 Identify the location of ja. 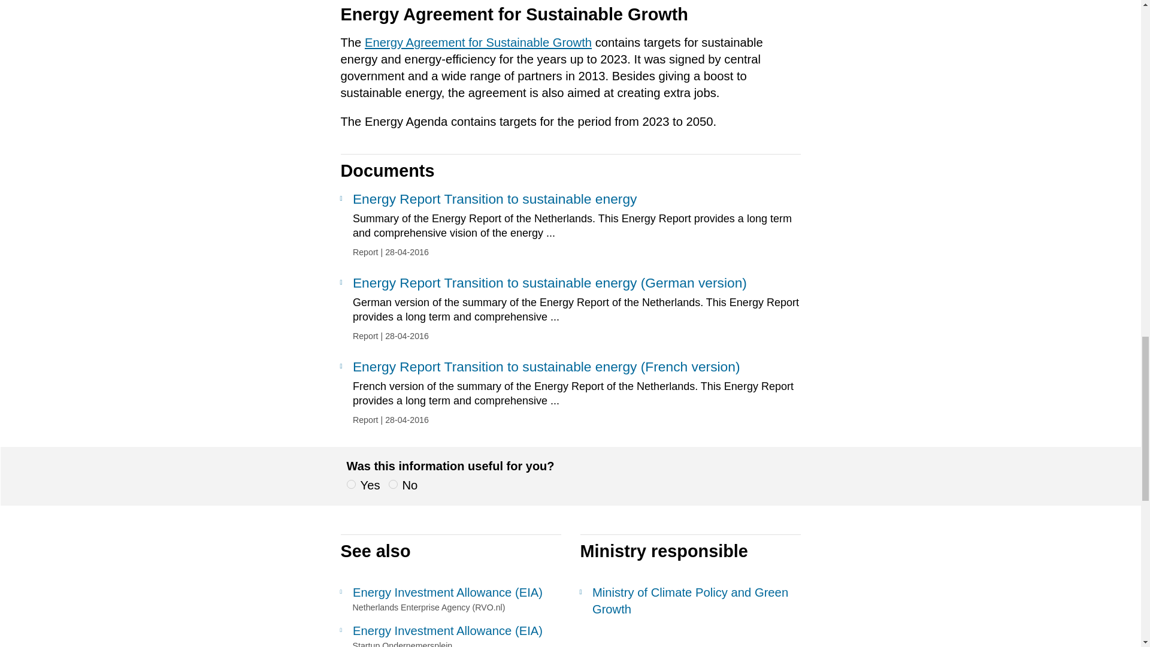
(350, 484).